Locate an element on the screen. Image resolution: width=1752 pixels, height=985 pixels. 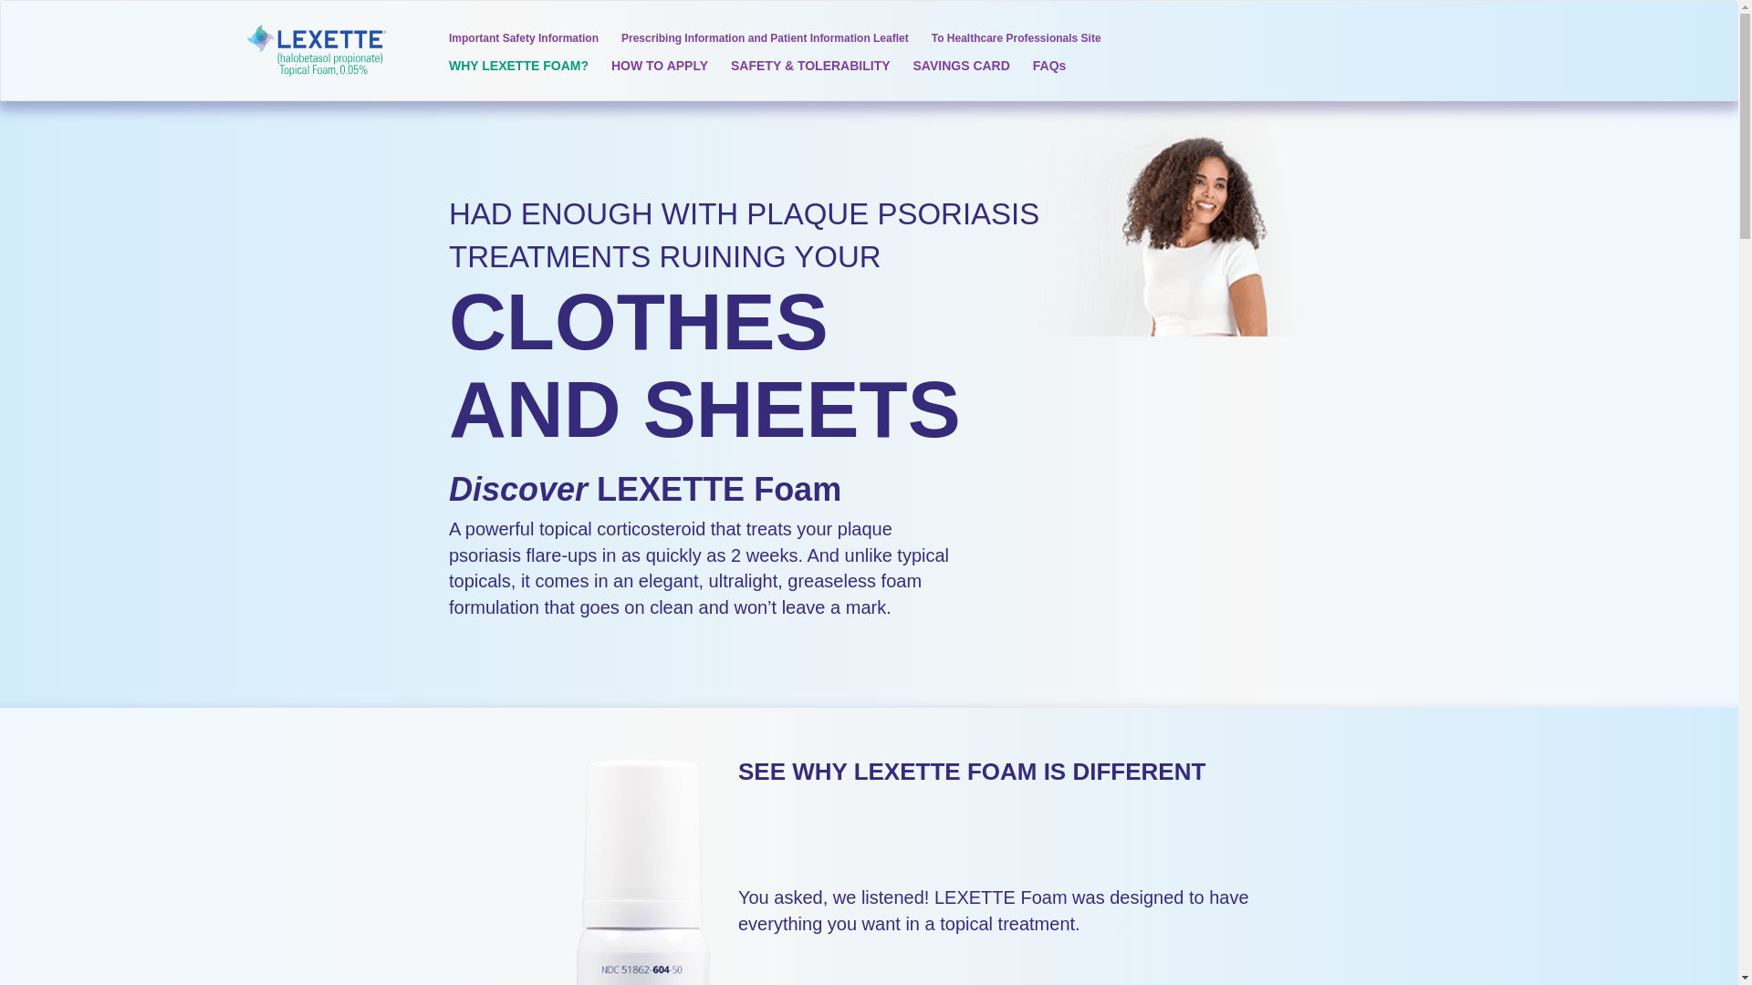
SAVINGS CARD is located at coordinates (962, 69).